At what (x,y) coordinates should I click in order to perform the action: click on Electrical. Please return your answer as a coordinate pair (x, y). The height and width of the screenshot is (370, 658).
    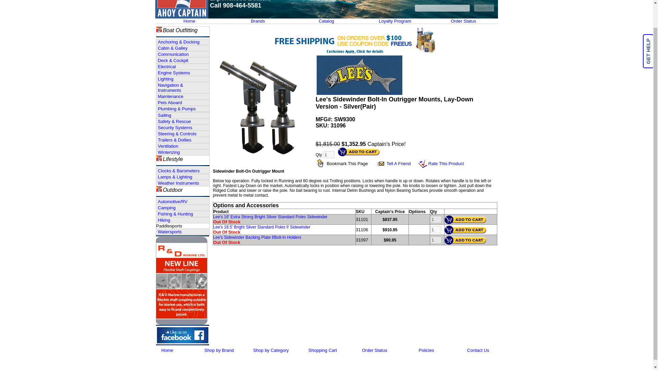
    Looking at the image, I should click on (183, 66).